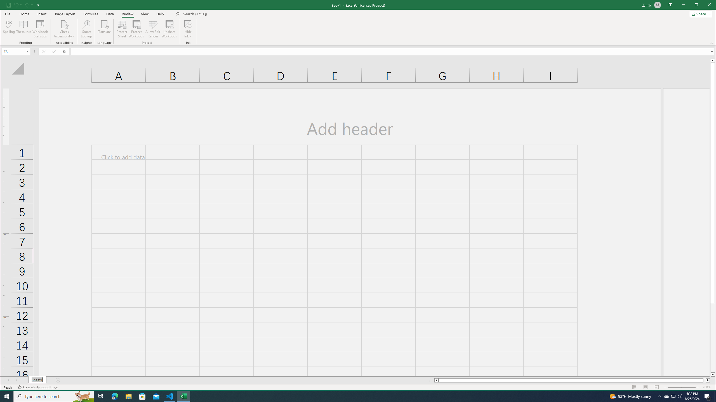  I want to click on Type here to search, so click(54, 396).